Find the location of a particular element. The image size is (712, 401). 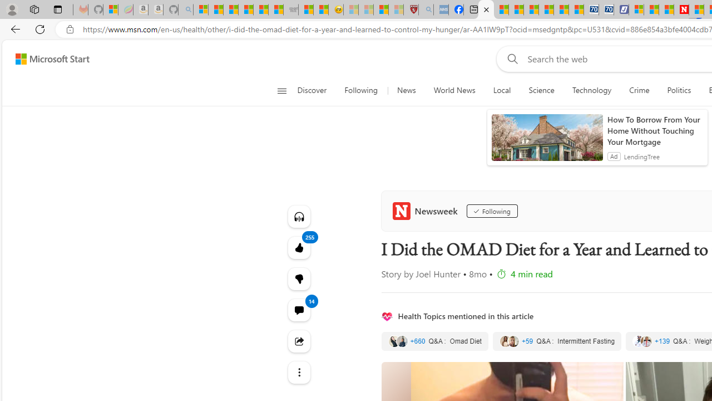

View comments 14 Comment is located at coordinates (299, 310).